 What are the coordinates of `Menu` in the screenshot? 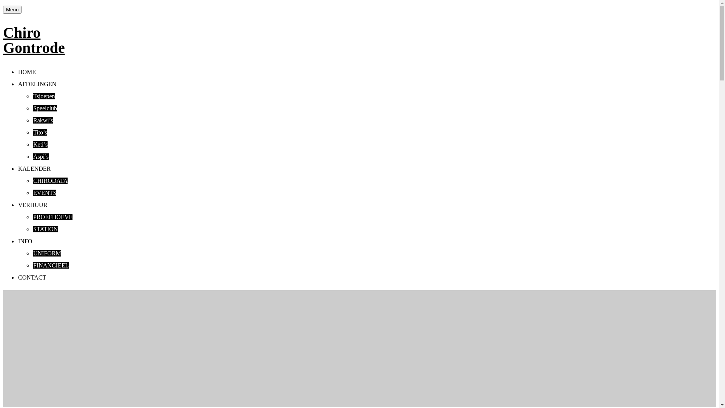 It's located at (12, 10).